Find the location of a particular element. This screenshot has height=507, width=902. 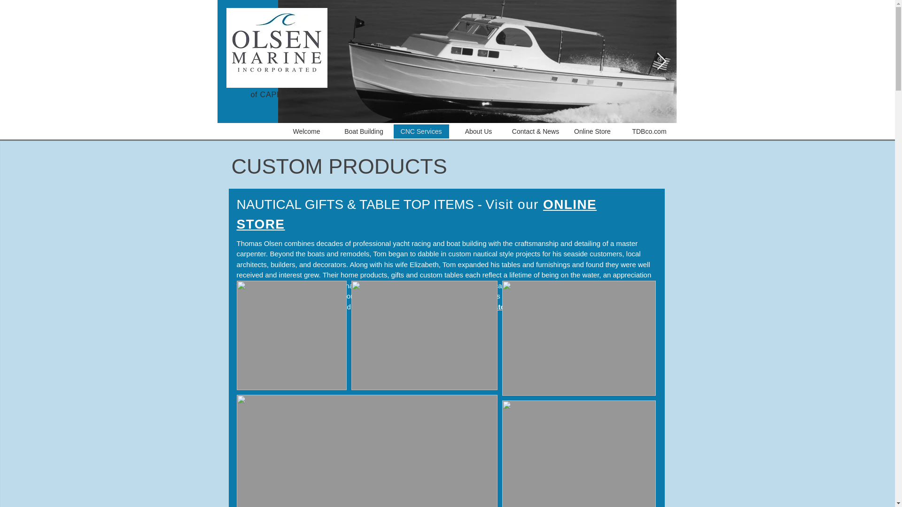

join our mailing list is located at coordinates (292, 306).